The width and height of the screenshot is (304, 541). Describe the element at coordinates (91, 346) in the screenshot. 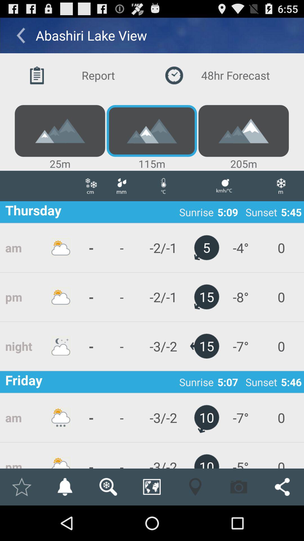

I see `launch the - icon` at that location.